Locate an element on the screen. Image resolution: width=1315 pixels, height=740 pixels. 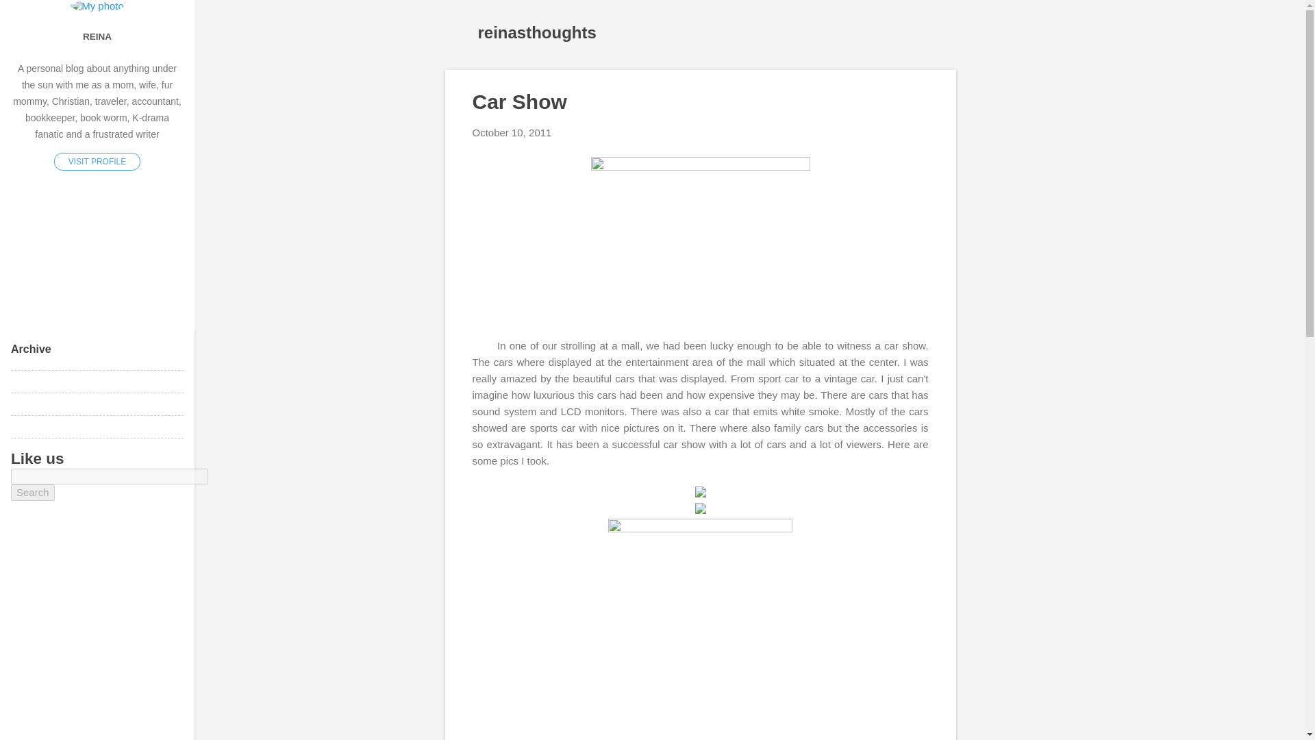
Car Show is located at coordinates (519, 101).